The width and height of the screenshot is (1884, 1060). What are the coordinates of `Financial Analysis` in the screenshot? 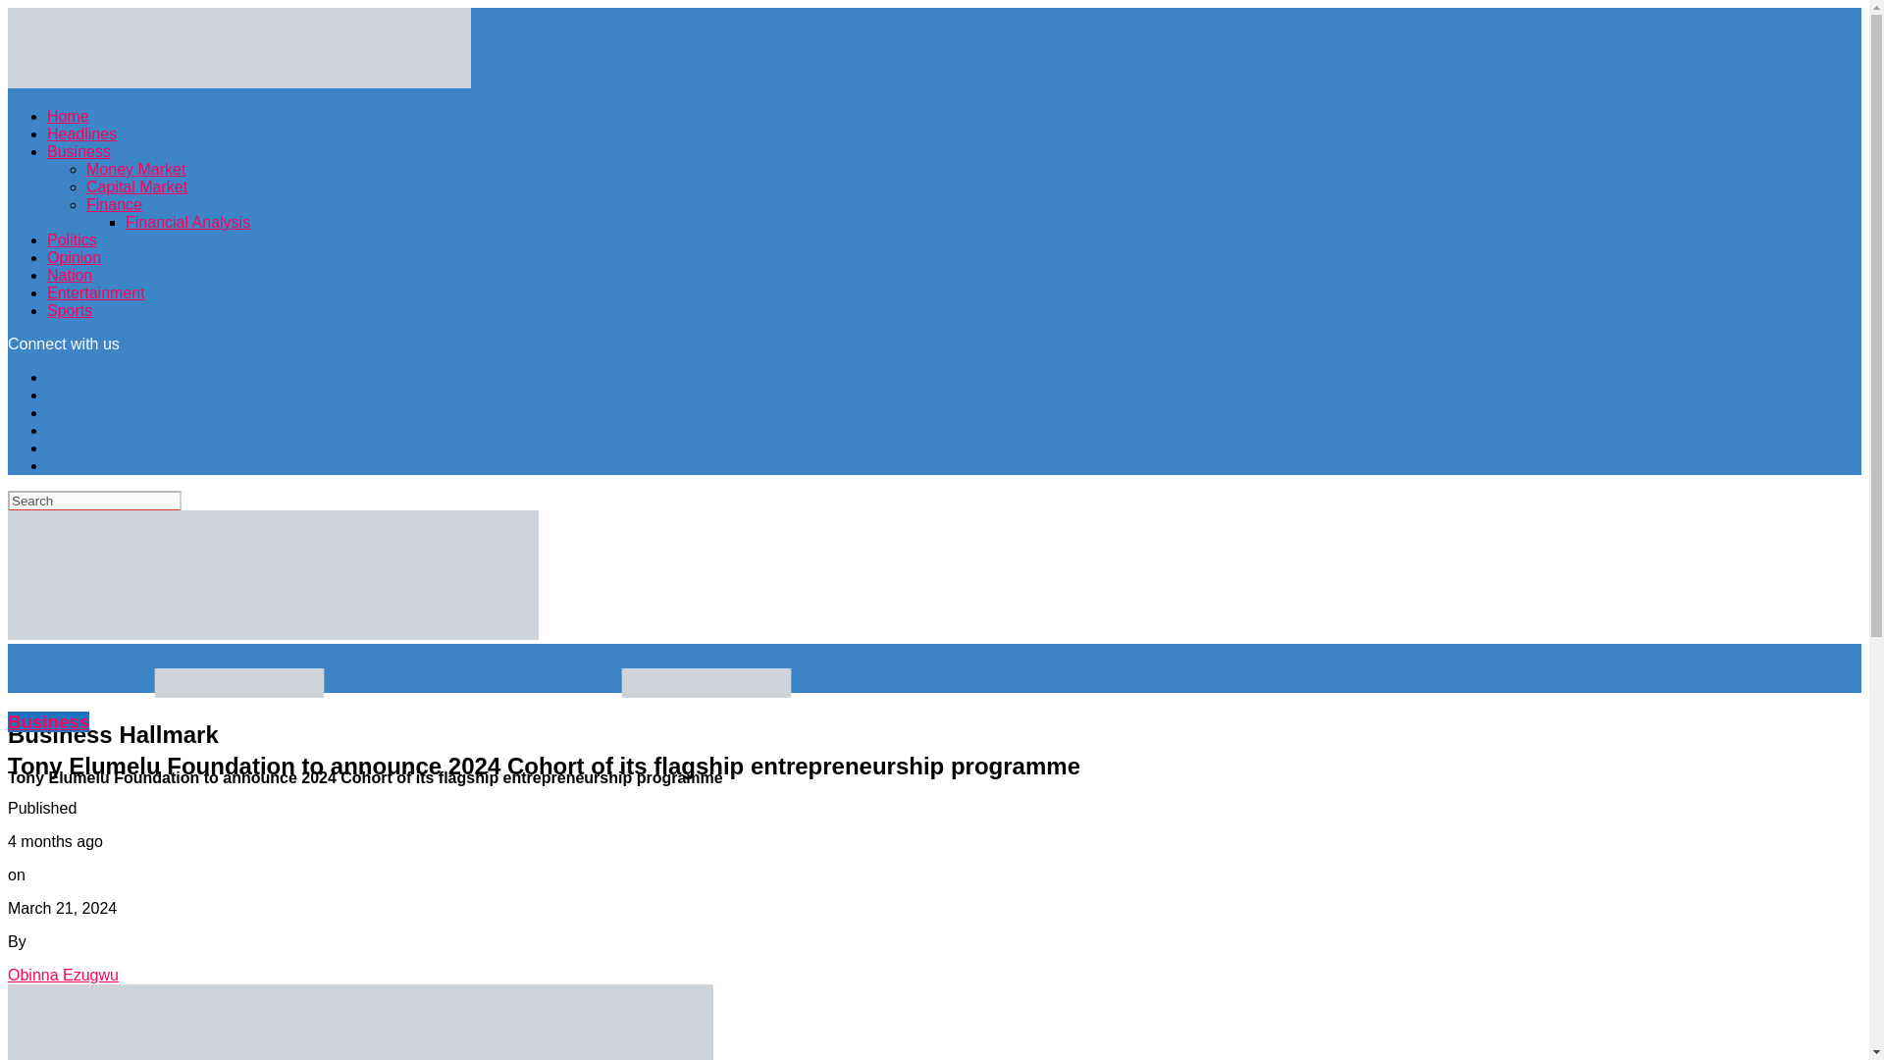 It's located at (188, 222).